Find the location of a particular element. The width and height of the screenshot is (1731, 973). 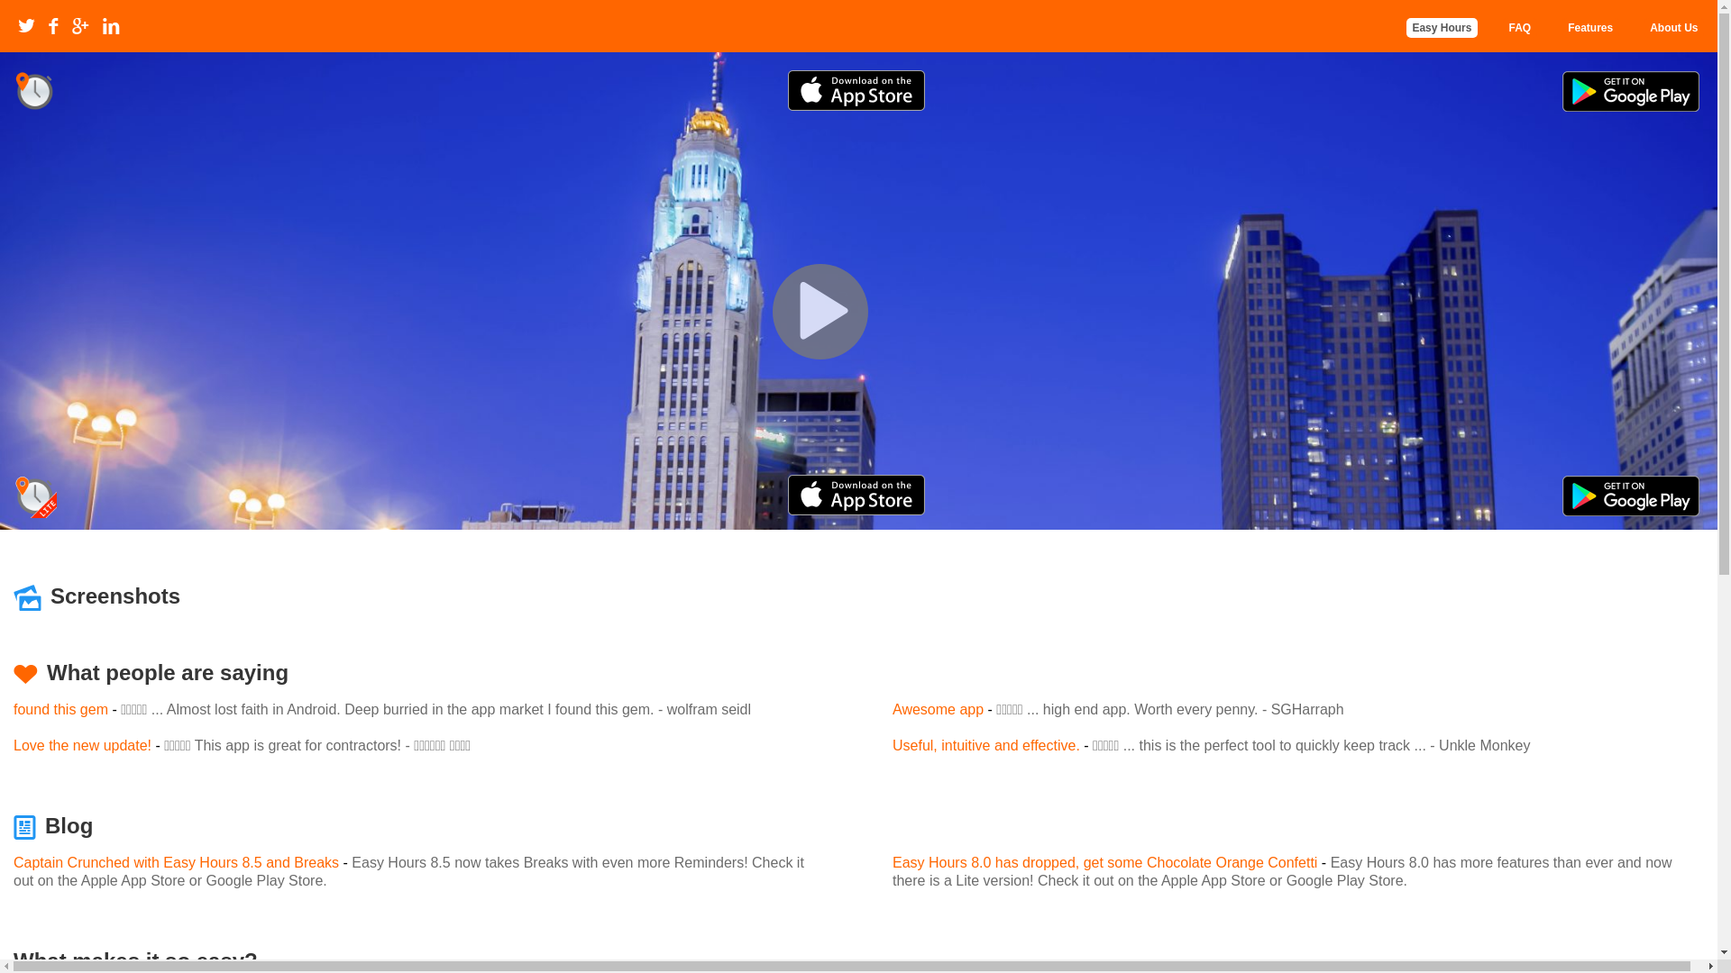

Captain Crunched with Easy Hours 8.5 and Breaks is located at coordinates (177, 863).